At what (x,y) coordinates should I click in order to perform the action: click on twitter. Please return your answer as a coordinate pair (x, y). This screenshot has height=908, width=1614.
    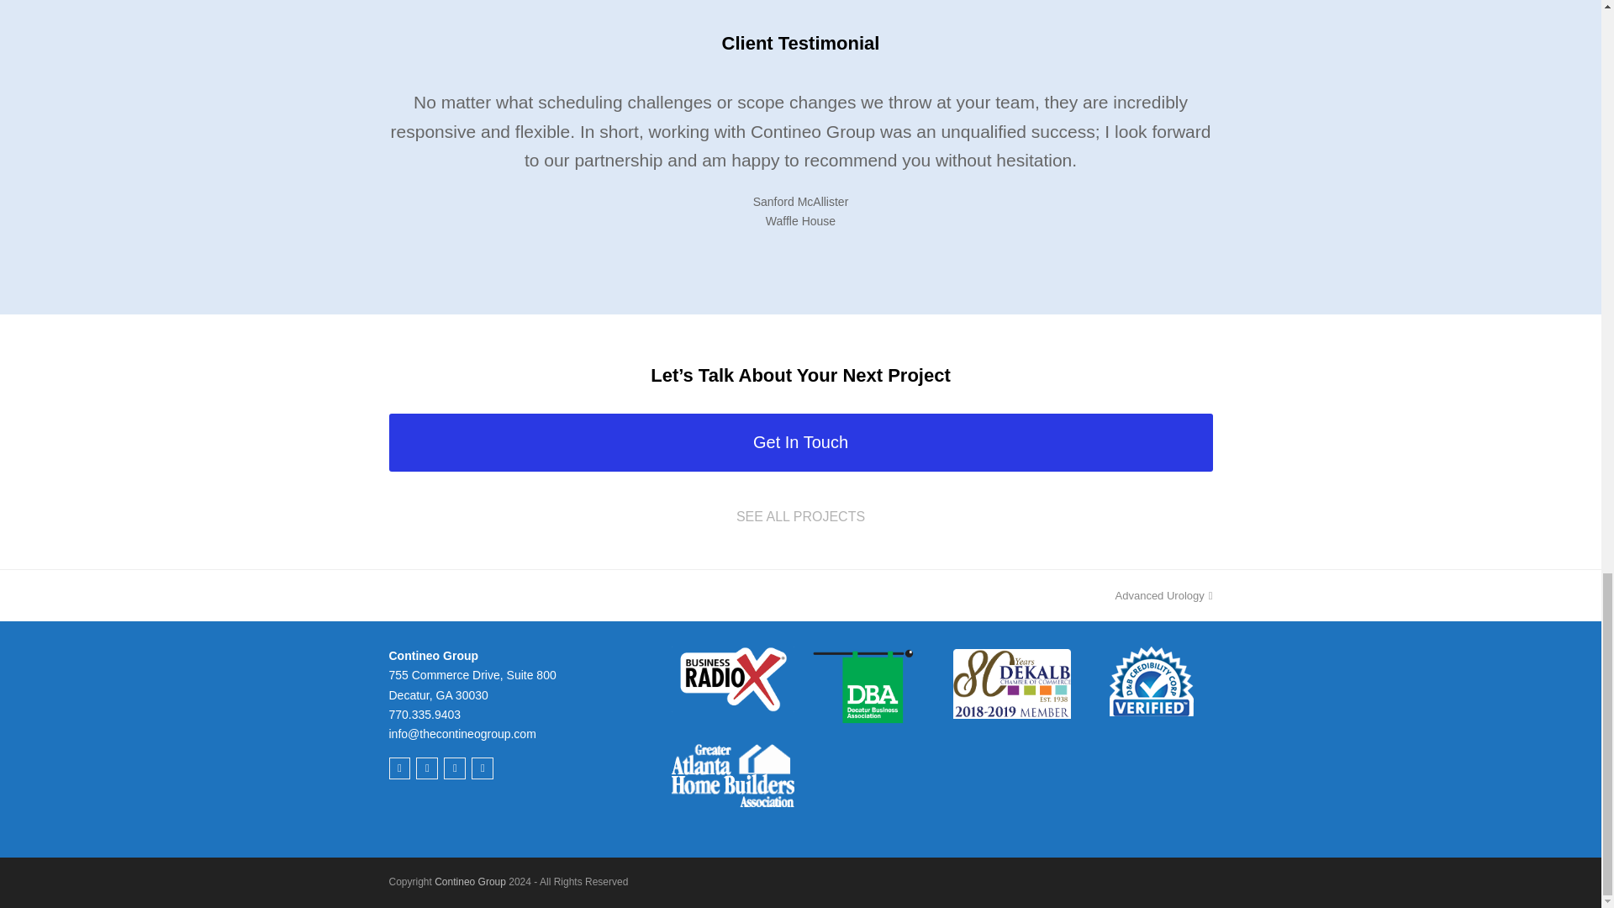
    Looking at the image, I should click on (455, 768).